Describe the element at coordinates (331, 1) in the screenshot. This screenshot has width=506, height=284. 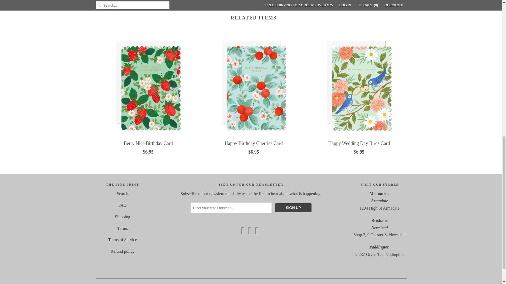
I see `Share this on Facebook` at that location.